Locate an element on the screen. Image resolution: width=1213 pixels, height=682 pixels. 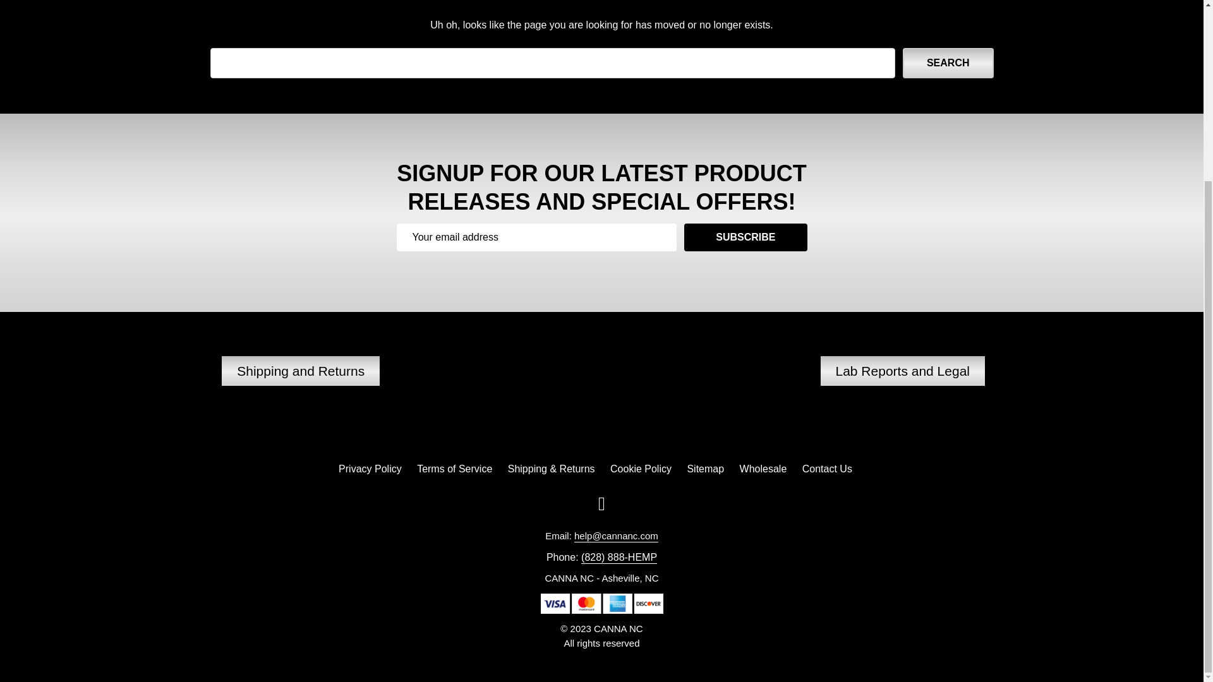
Shipping and Returns is located at coordinates (301, 371).